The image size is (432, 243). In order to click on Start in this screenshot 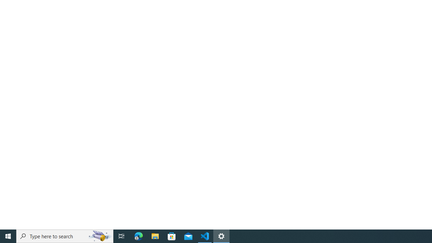, I will do `click(8, 236)`.